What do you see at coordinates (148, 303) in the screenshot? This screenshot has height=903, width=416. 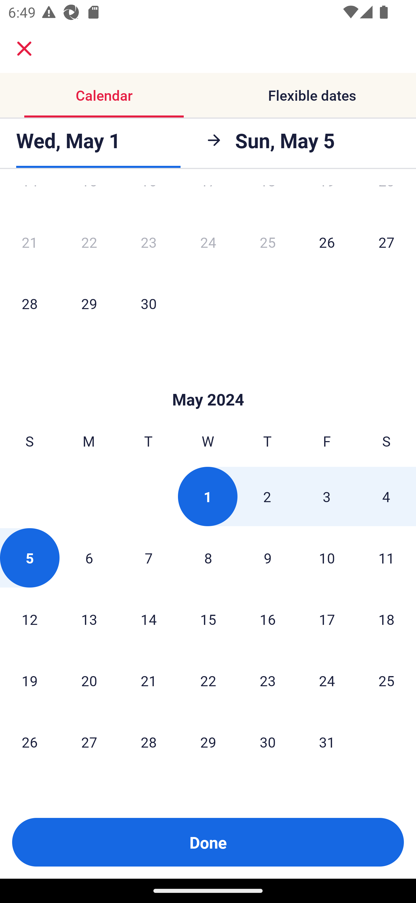 I see `30 Tuesday, April 30, 2024` at bounding box center [148, 303].